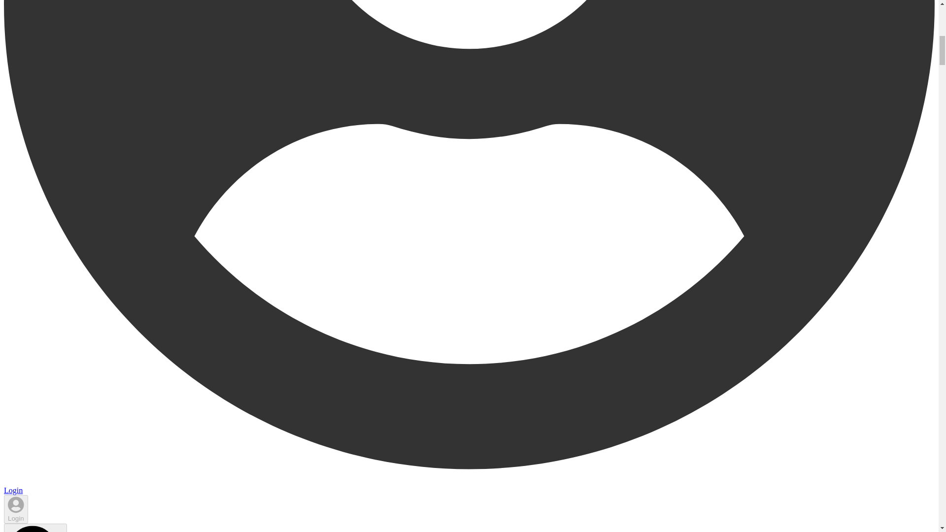 The height and width of the screenshot is (532, 946). What do you see at coordinates (16, 509) in the screenshot?
I see `Login` at bounding box center [16, 509].